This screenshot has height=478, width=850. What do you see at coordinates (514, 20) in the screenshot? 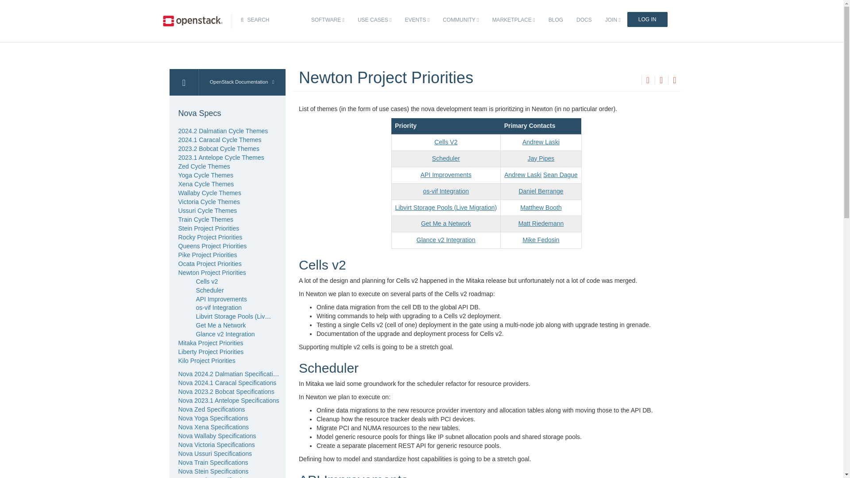
I see `MARKETPLACE` at bounding box center [514, 20].